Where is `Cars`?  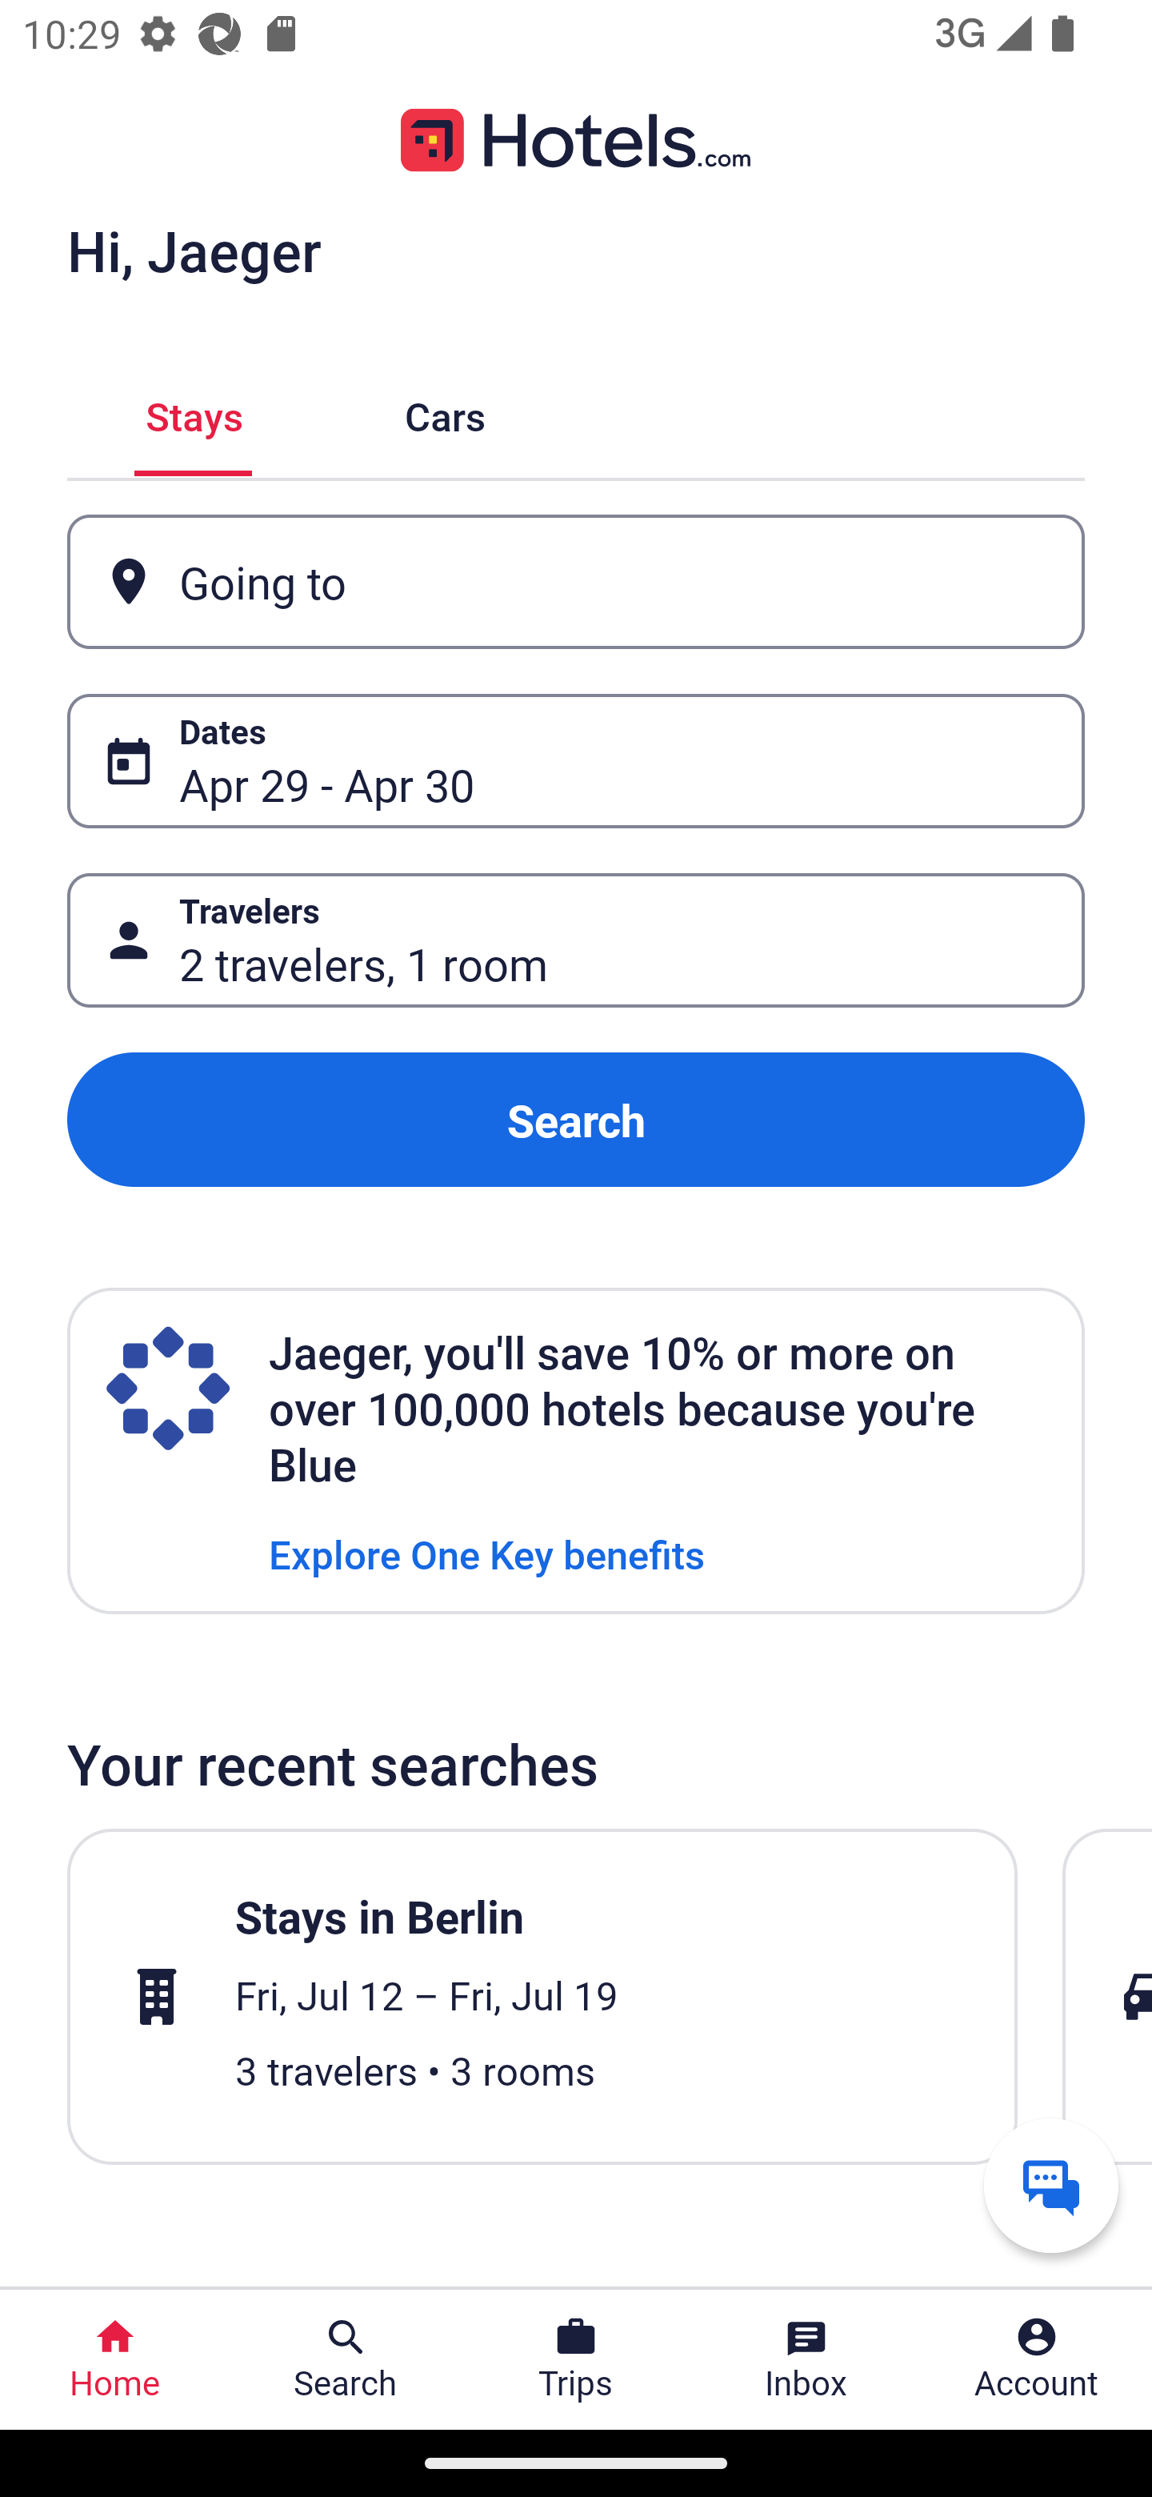
Cars is located at coordinates (445, 413).